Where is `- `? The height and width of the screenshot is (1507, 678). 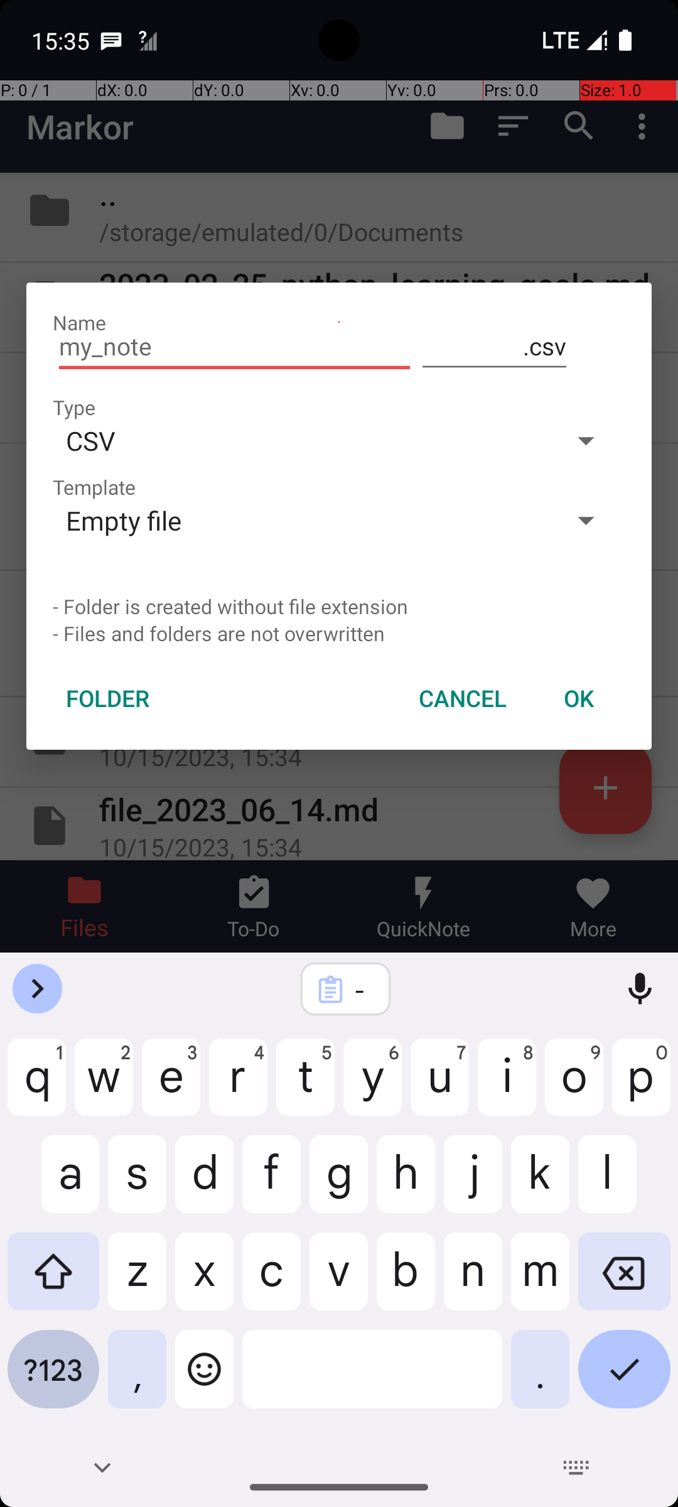 -  is located at coordinates (362, 990).